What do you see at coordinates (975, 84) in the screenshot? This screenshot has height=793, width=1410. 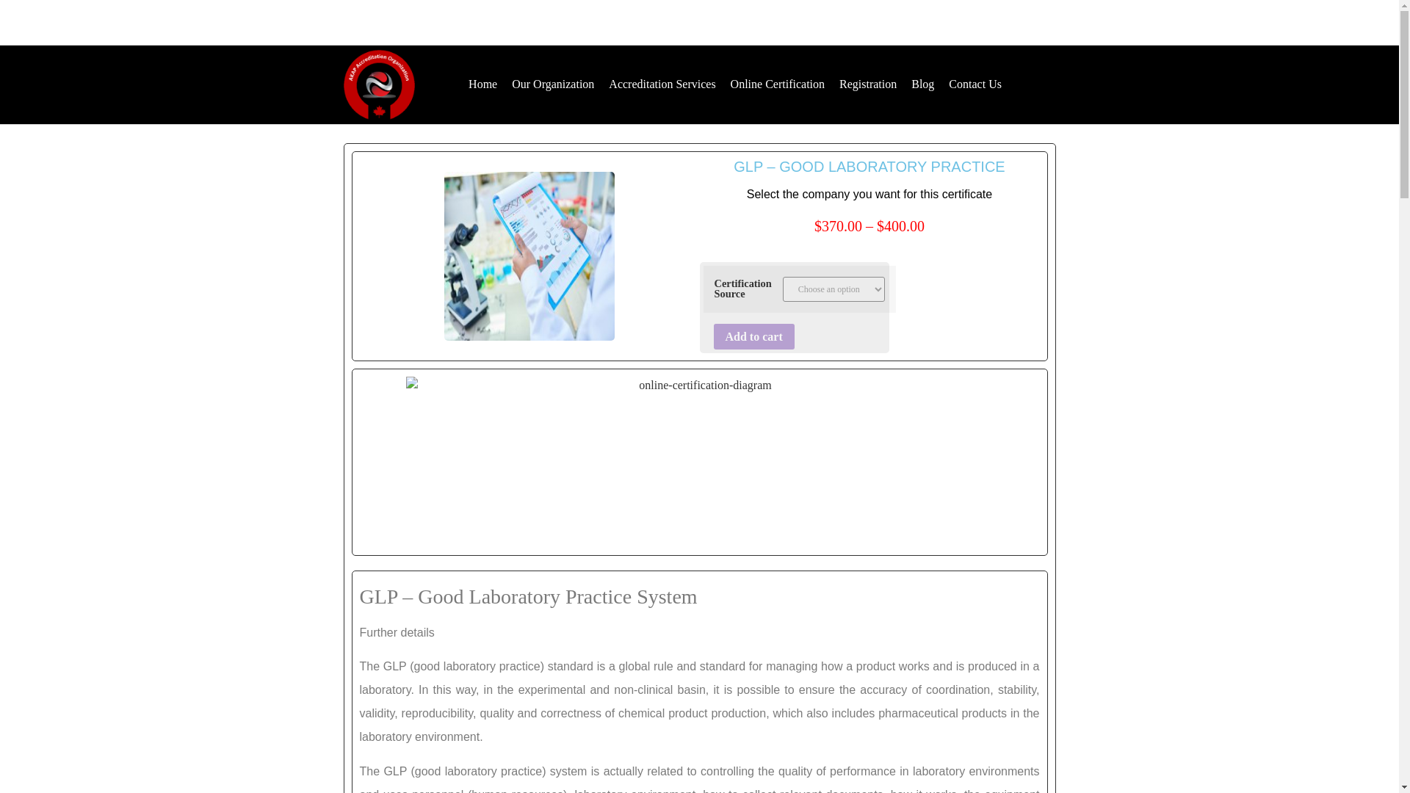 I see `Contact Us` at bounding box center [975, 84].